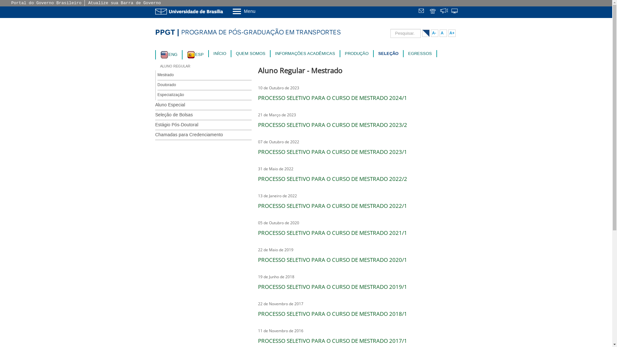 This screenshot has height=347, width=617. I want to click on Menu, so click(260, 11).